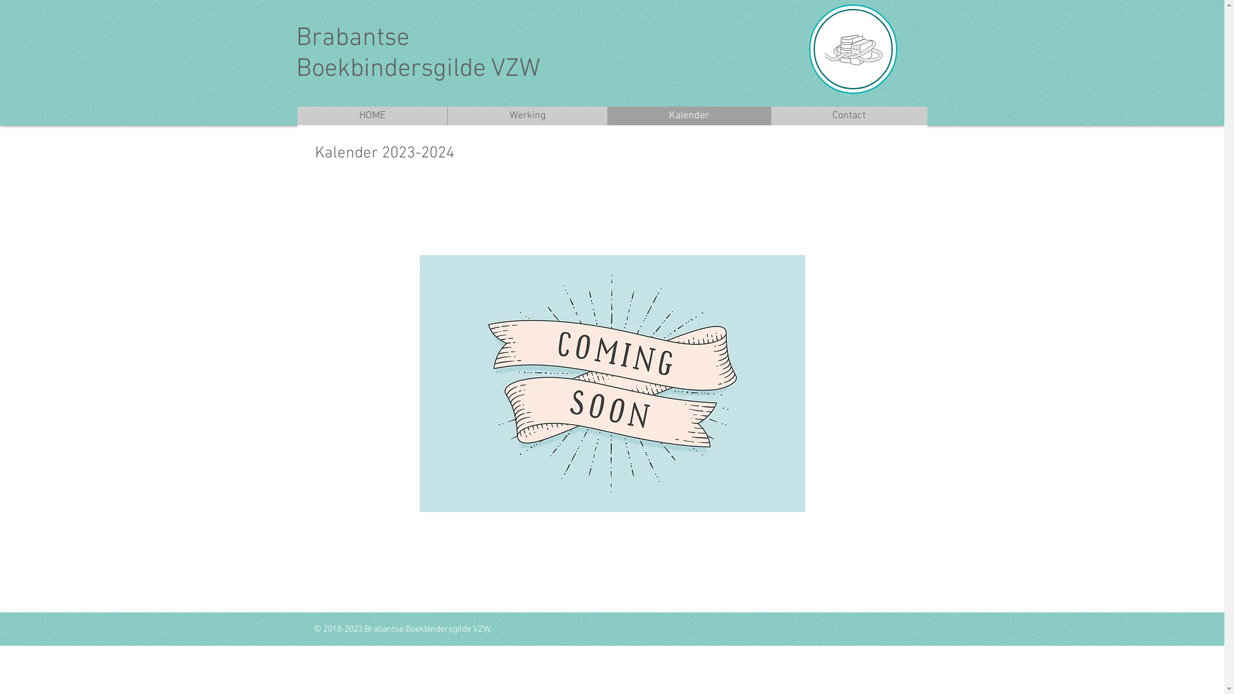 Image resolution: width=1234 pixels, height=694 pixels. Describe the element at coordinates (688, 116) in the screenshot. I see `Kalender` at that location.